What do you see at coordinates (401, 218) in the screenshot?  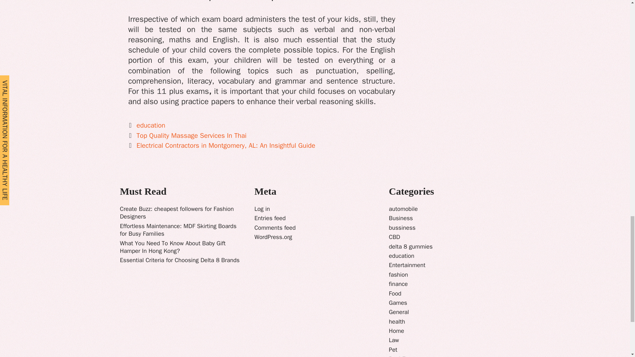 I see `Business` at bounding box center [401, 218].